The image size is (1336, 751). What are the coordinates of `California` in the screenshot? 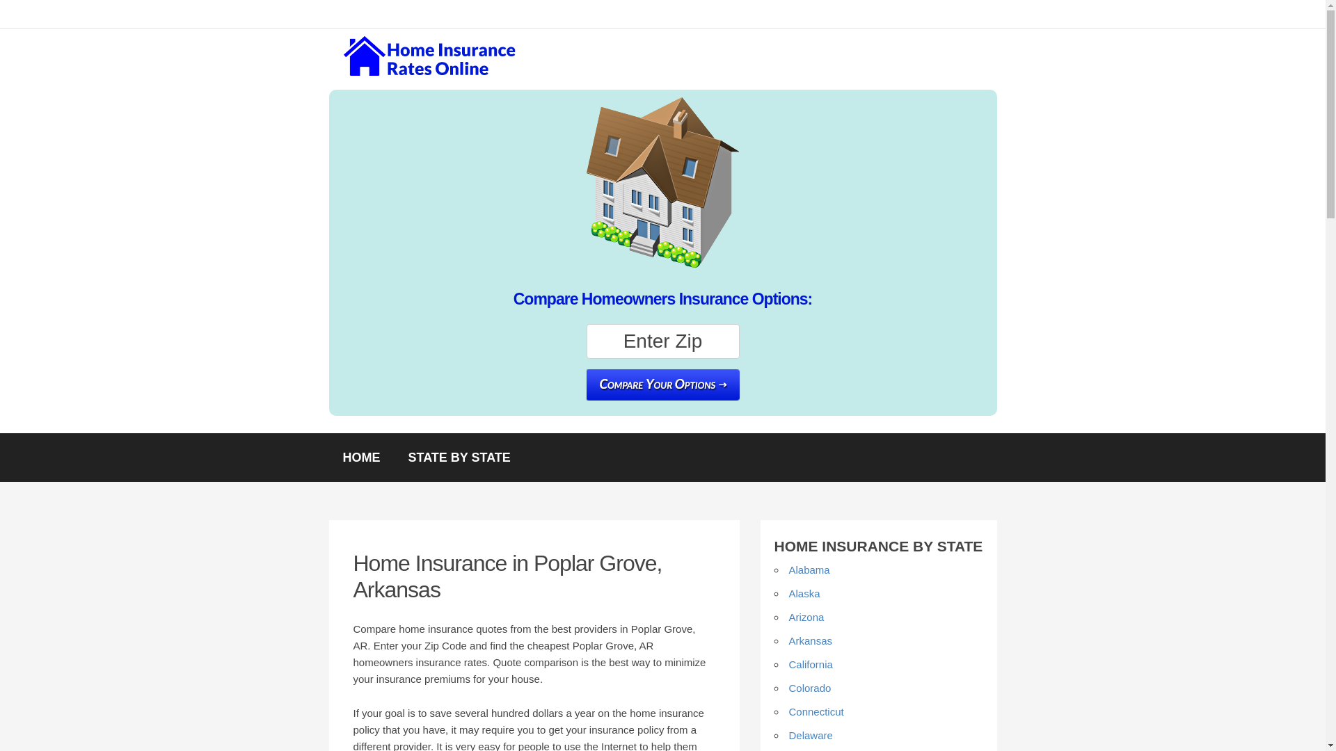 It's located at (811, 665).